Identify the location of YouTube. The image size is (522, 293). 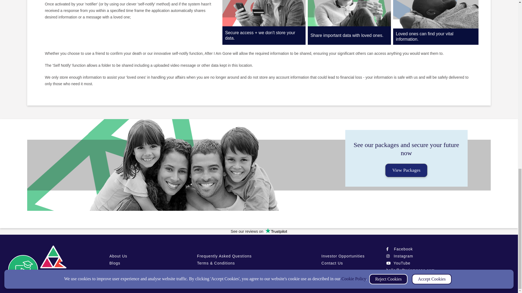
(398, 263).